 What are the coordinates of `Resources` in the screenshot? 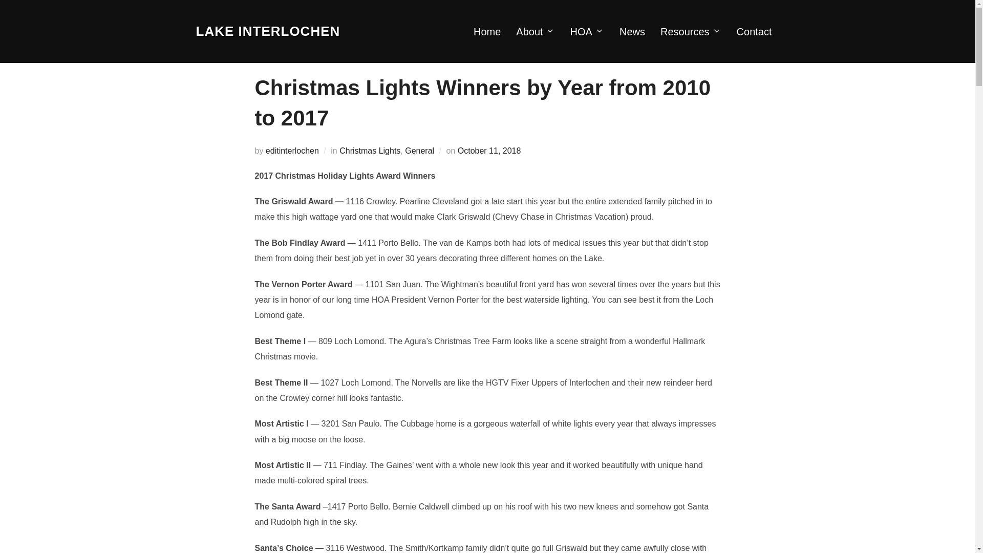 It's located at (691, 31).